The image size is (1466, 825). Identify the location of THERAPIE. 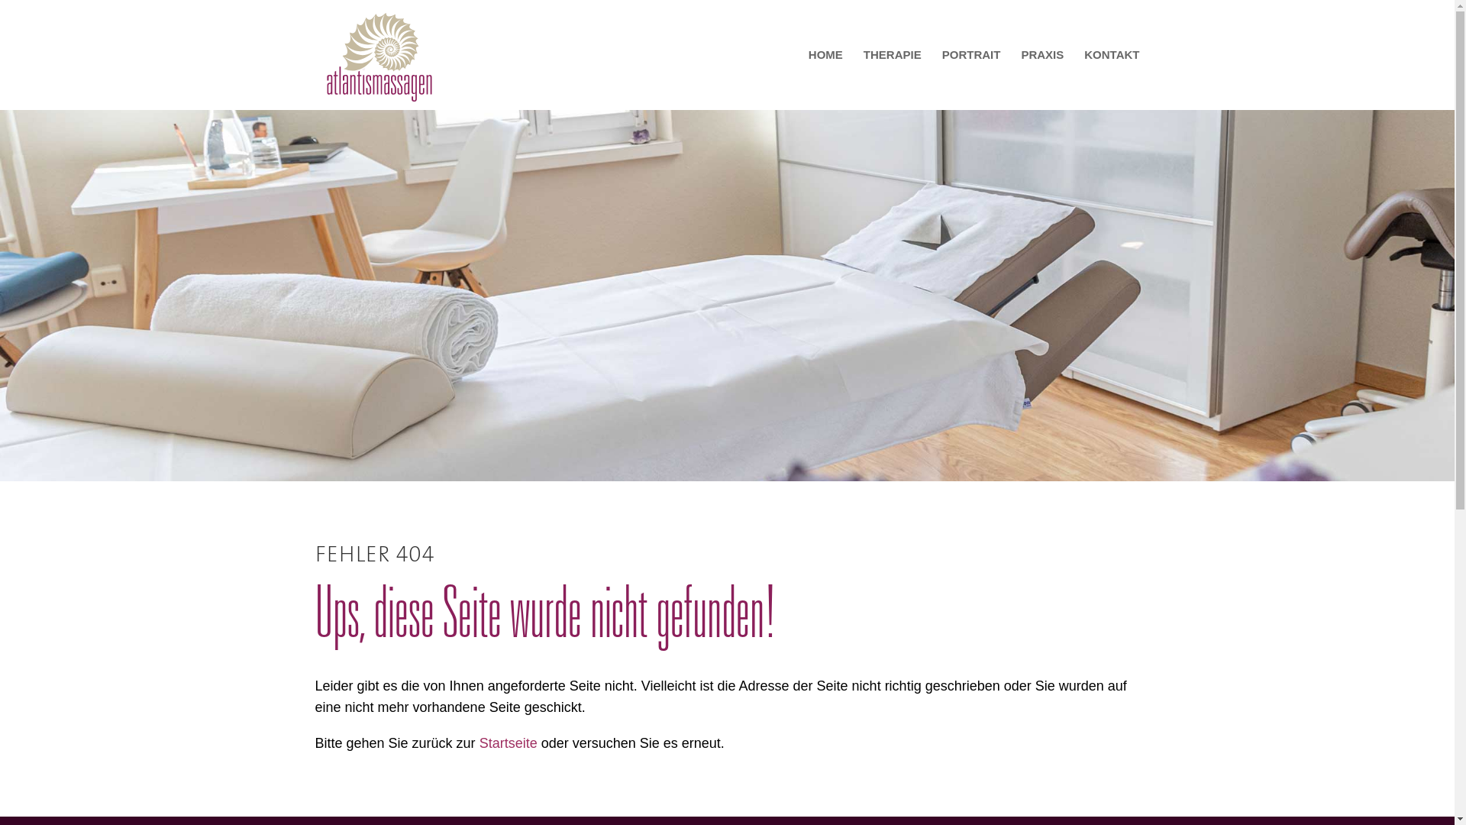
(893, 79).